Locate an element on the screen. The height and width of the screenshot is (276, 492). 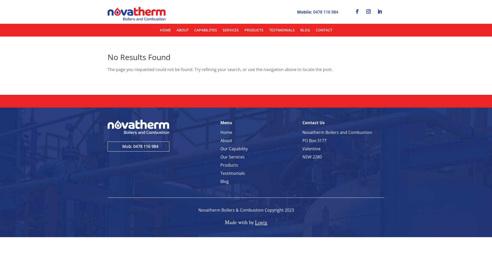
novatherm - white logo is located at coordinates (138, 127).